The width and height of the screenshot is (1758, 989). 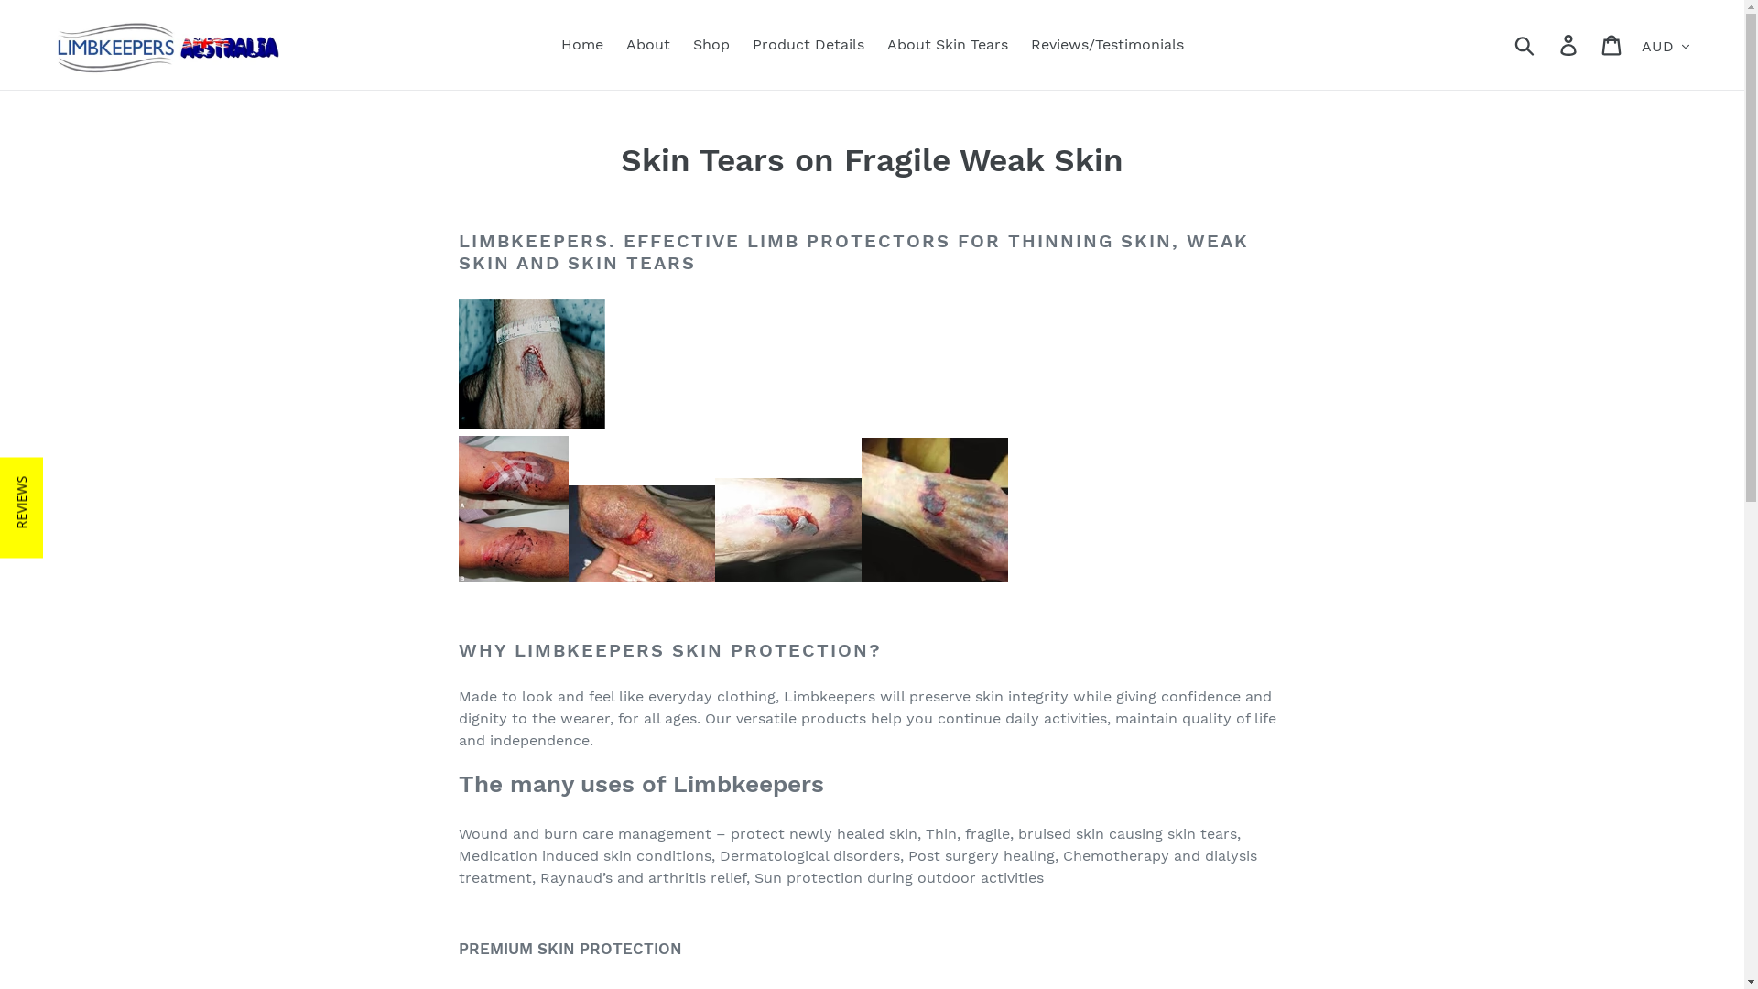 I want to click on Shop, so click(x=711, y=45).